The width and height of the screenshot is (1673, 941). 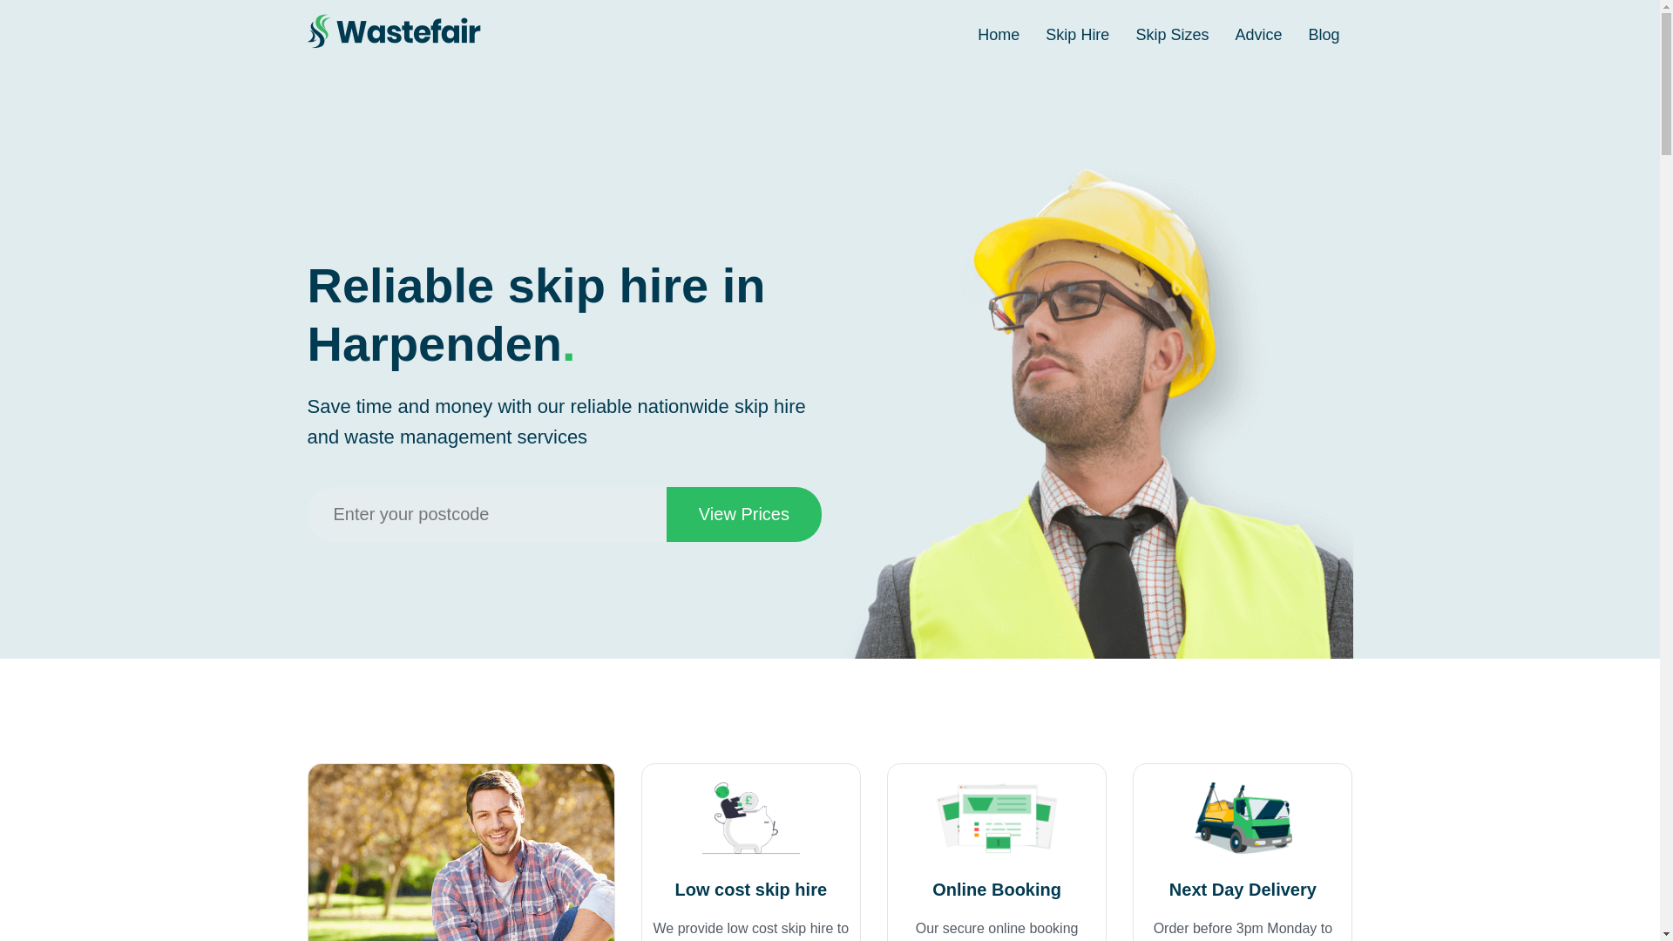 What do you see at coordinates (1258, 35) in the screenshot?
I see `Advice` at bounding box center [1258, 35].